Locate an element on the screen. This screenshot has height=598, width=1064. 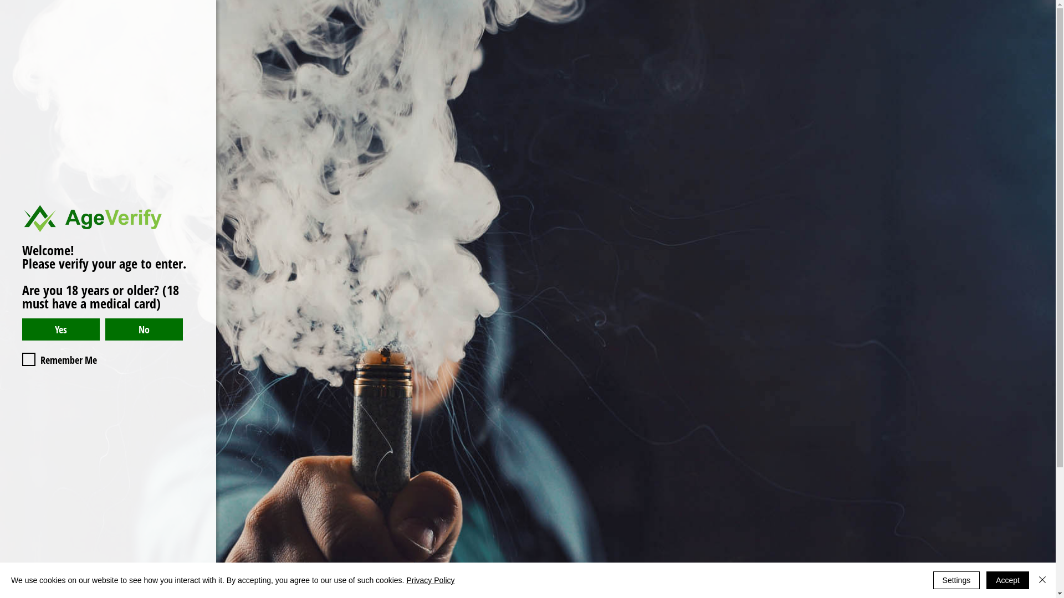
All Posts is located at coordinates (27, 98).